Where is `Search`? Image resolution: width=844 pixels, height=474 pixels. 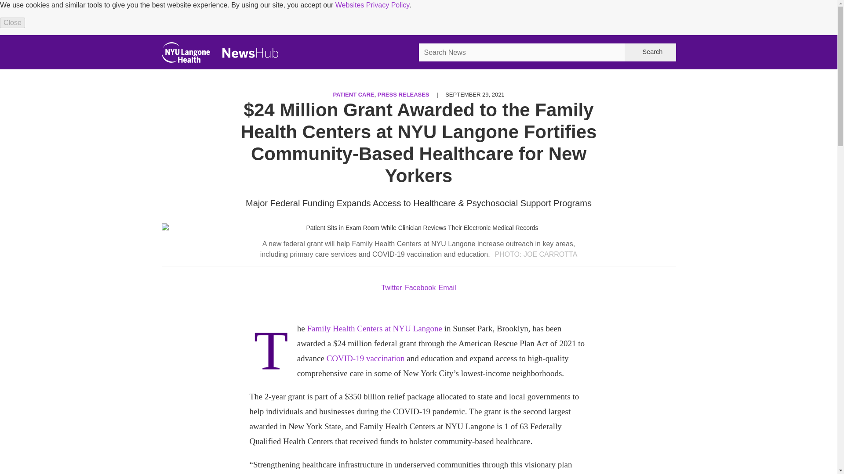 Search is located at coordinates (650, 53).